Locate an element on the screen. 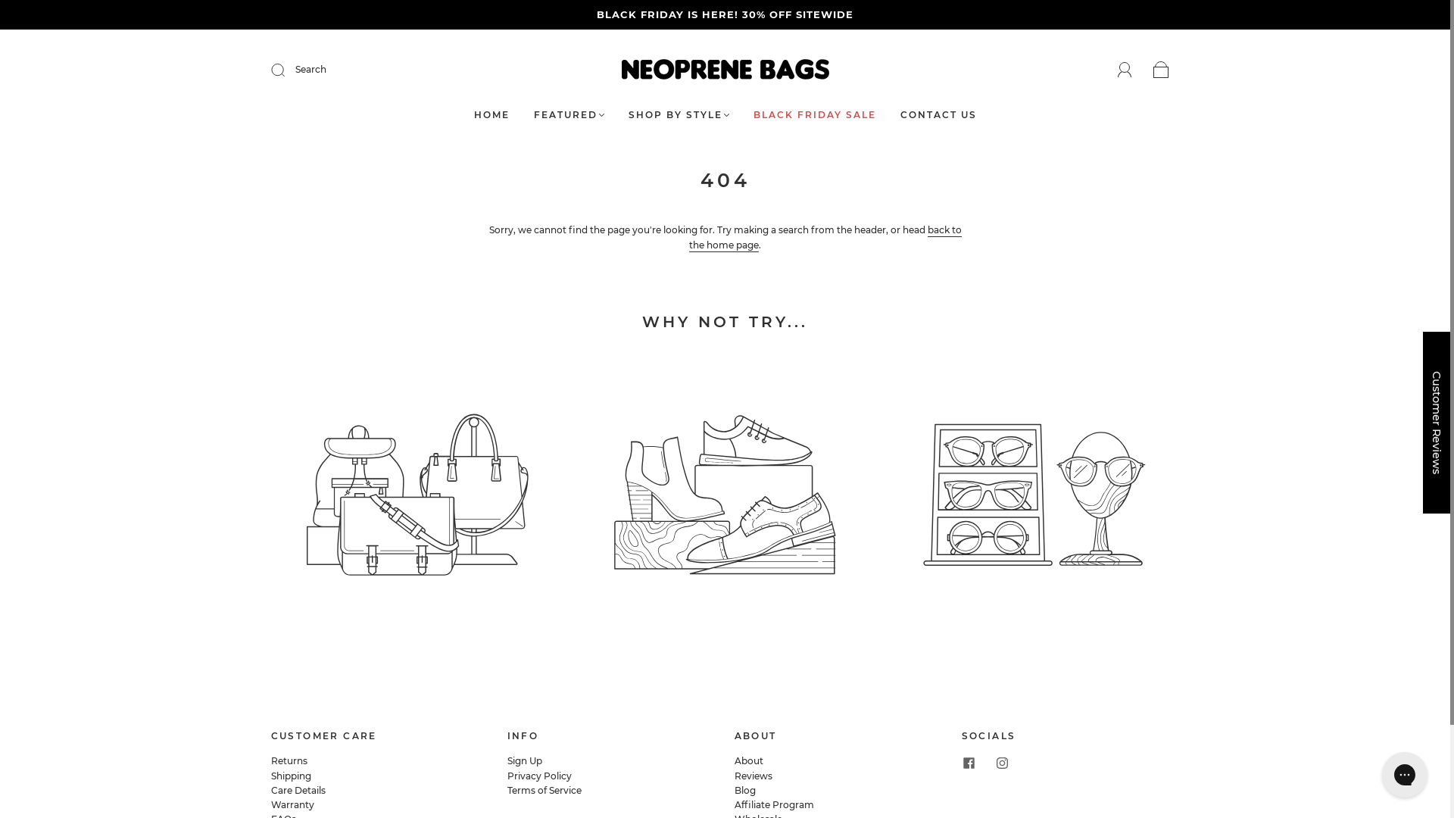  Shipping is located at coordinates (291, 776).